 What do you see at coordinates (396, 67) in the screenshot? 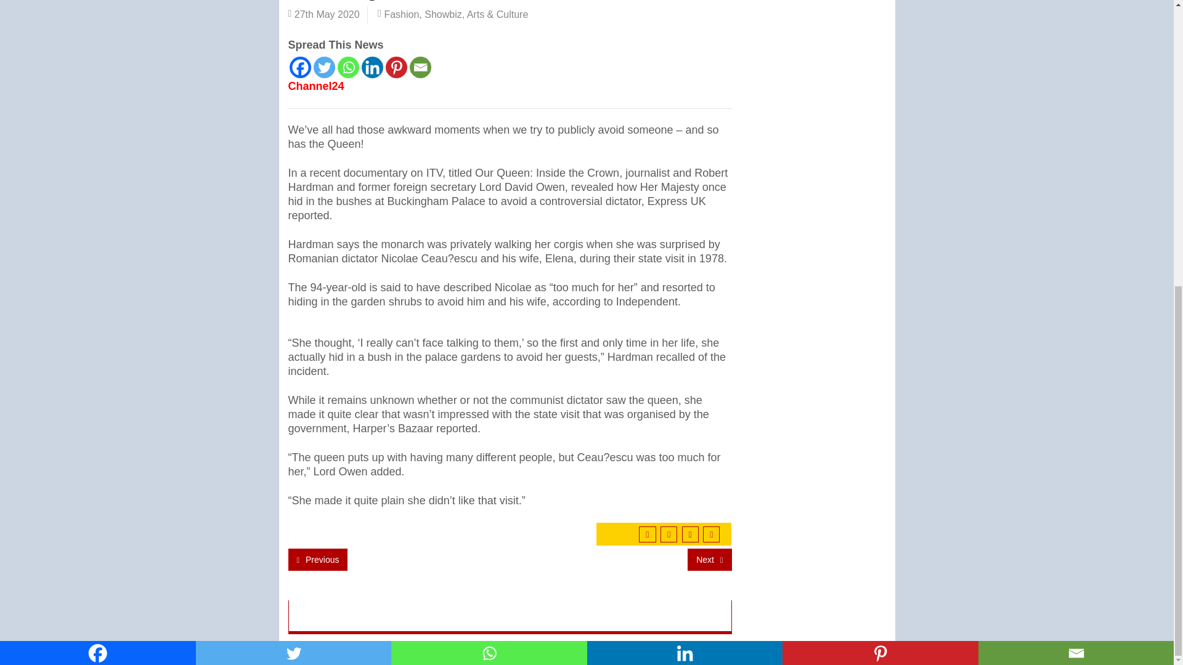
I see `Pinterest` at bounding box center [396, 67].